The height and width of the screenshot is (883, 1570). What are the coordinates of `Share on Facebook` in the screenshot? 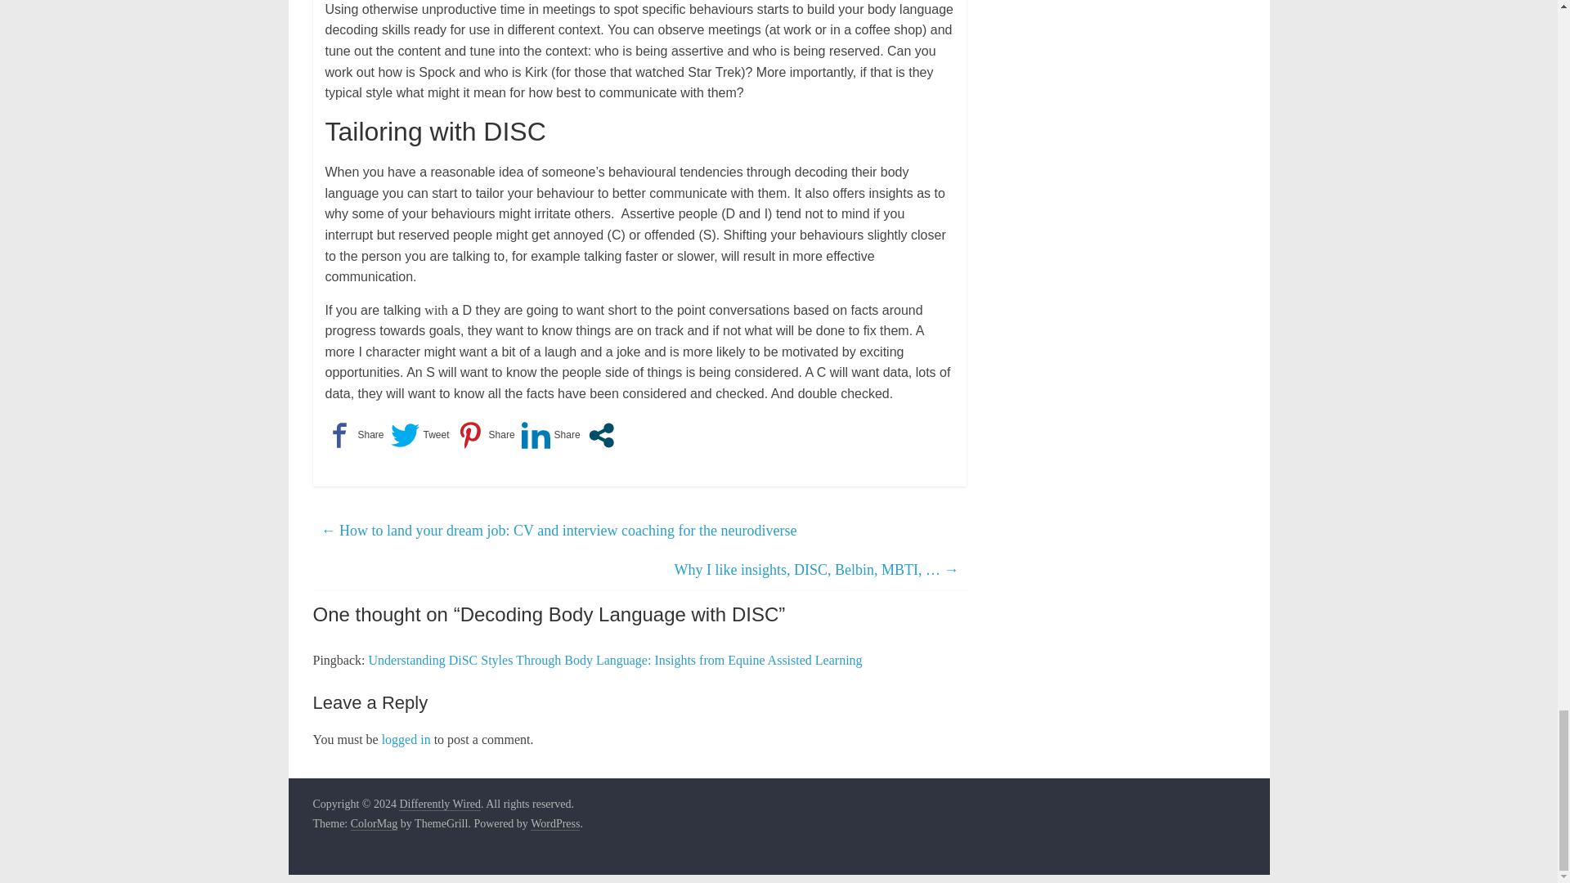 It's located at (355, 435).